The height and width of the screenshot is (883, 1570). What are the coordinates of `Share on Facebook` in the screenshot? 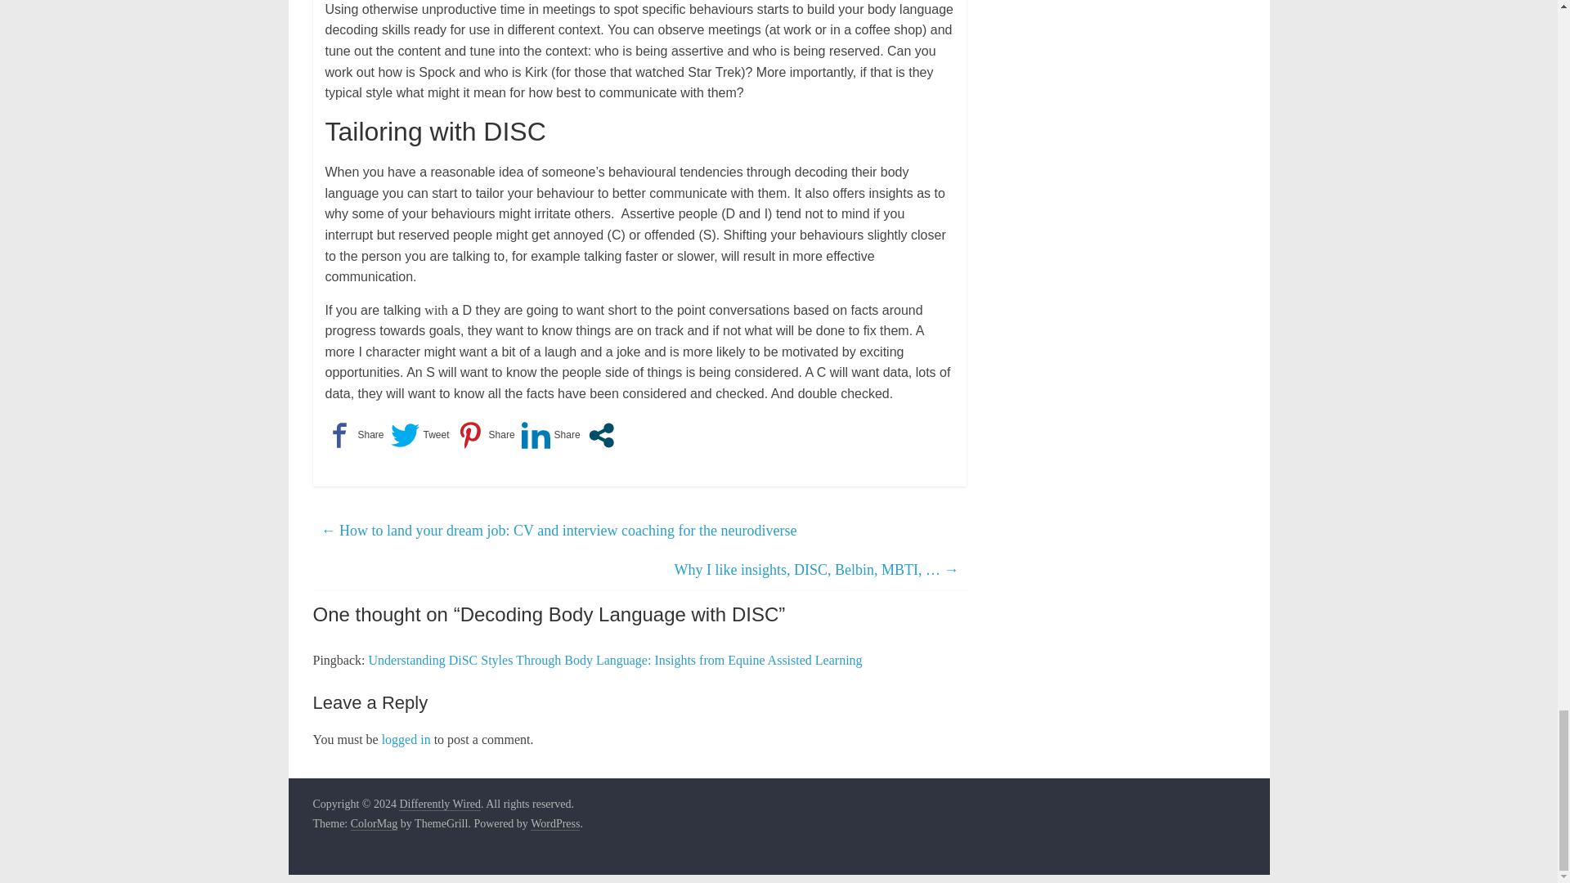 It's located at (355, 435).